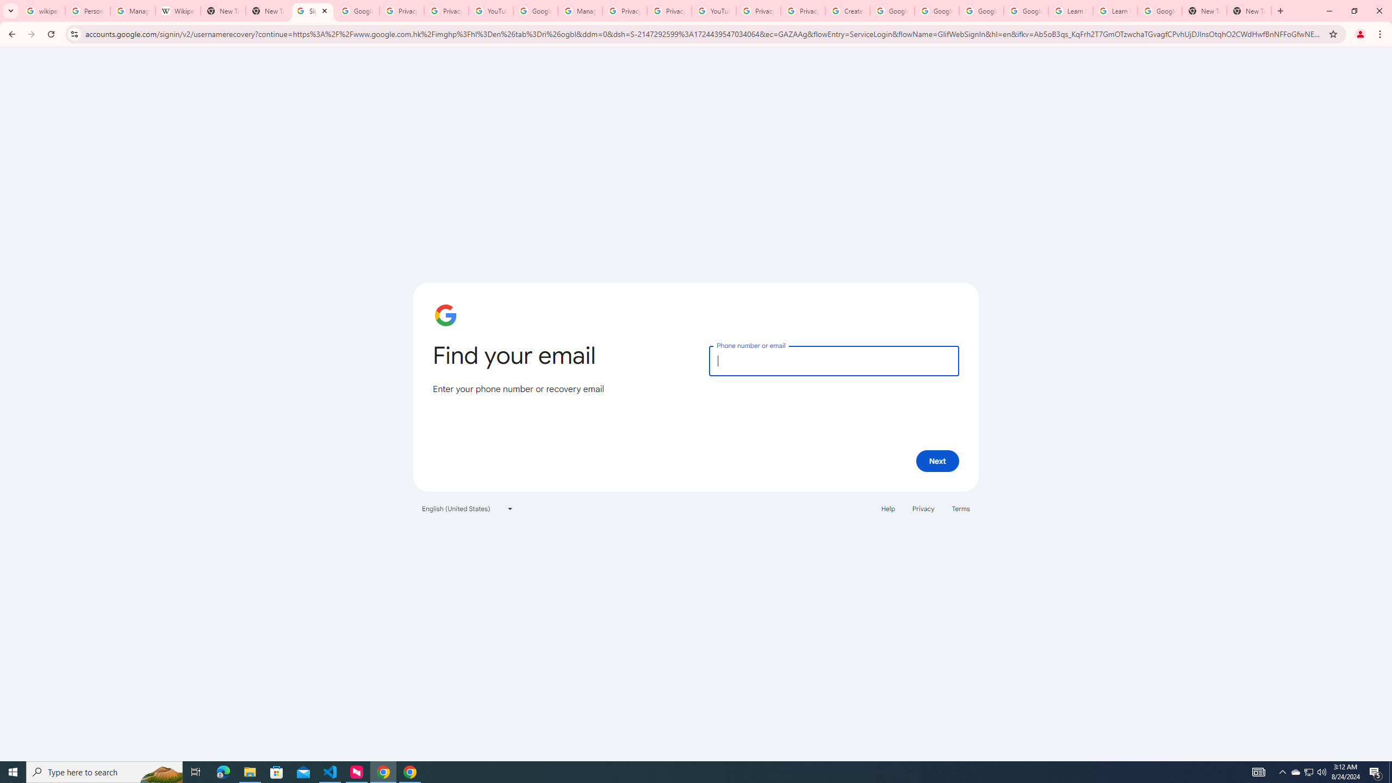 This screenshot has height=783, width=1392. I want to click on Personalization & Google Search results - Google Search Help, so click(88, 11).